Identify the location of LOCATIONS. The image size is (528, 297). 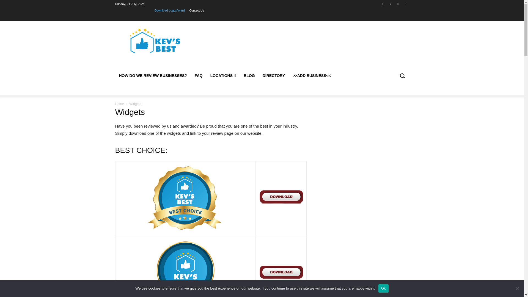
(223, 75).